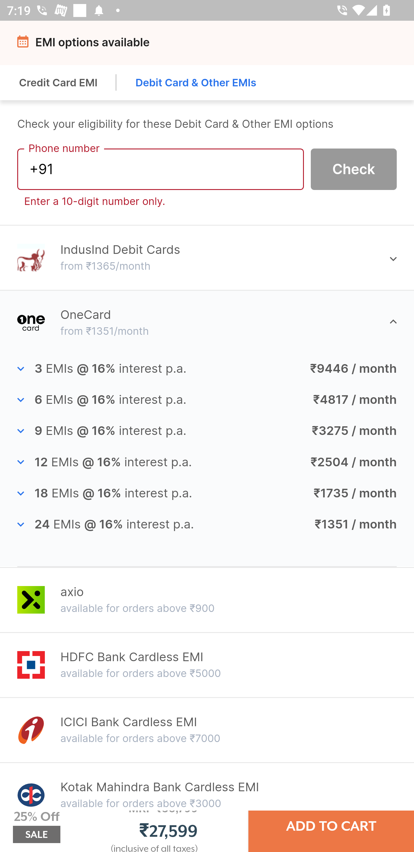  Describe the element at coordinates (59, 82) in the screenshot. I see `Credit Card EMI` at that location.